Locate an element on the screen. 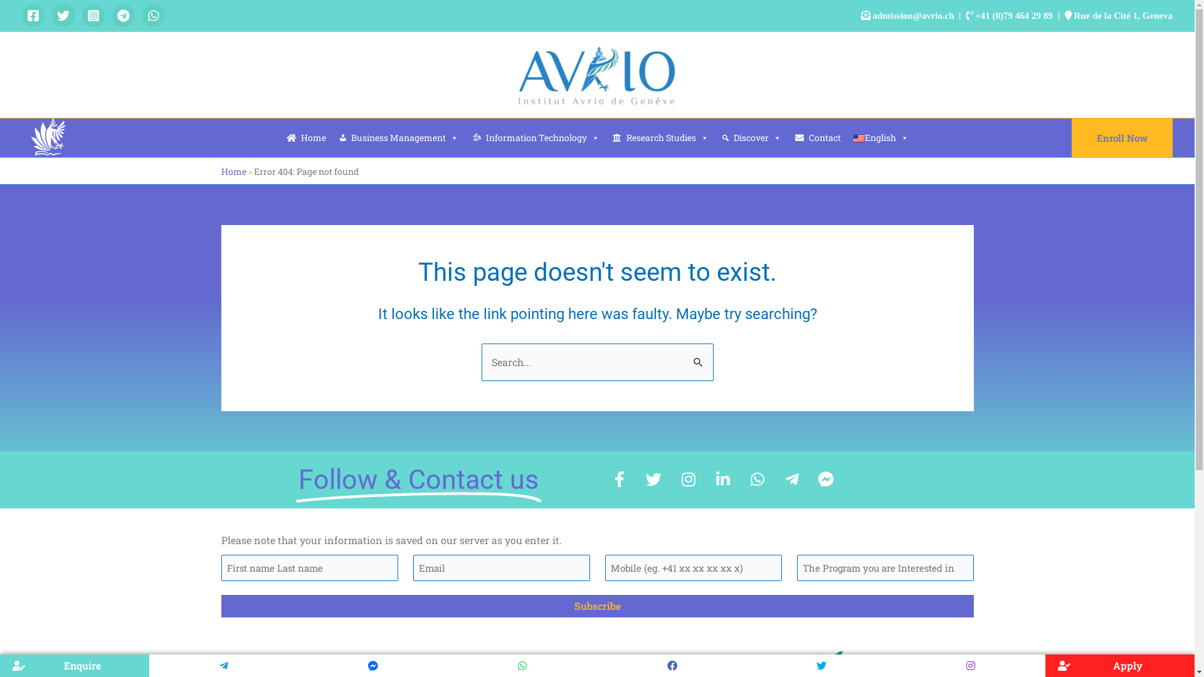  Telegram-plane is located at coordinates (792, 480).